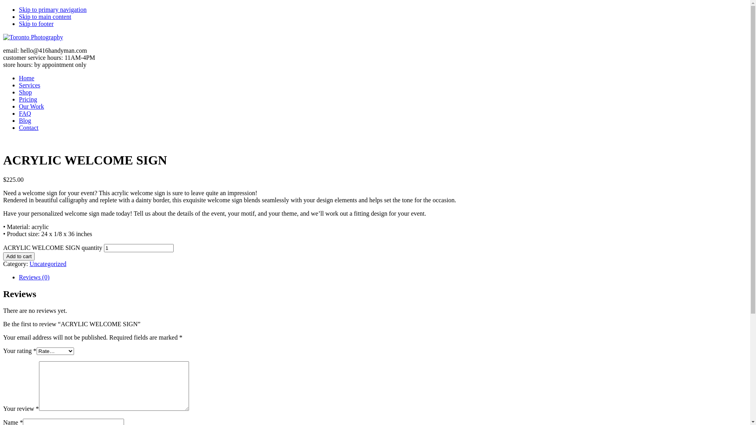  Describe the element at coordinates (28, 99) in the screenshot. I see `Pricing` at that location.